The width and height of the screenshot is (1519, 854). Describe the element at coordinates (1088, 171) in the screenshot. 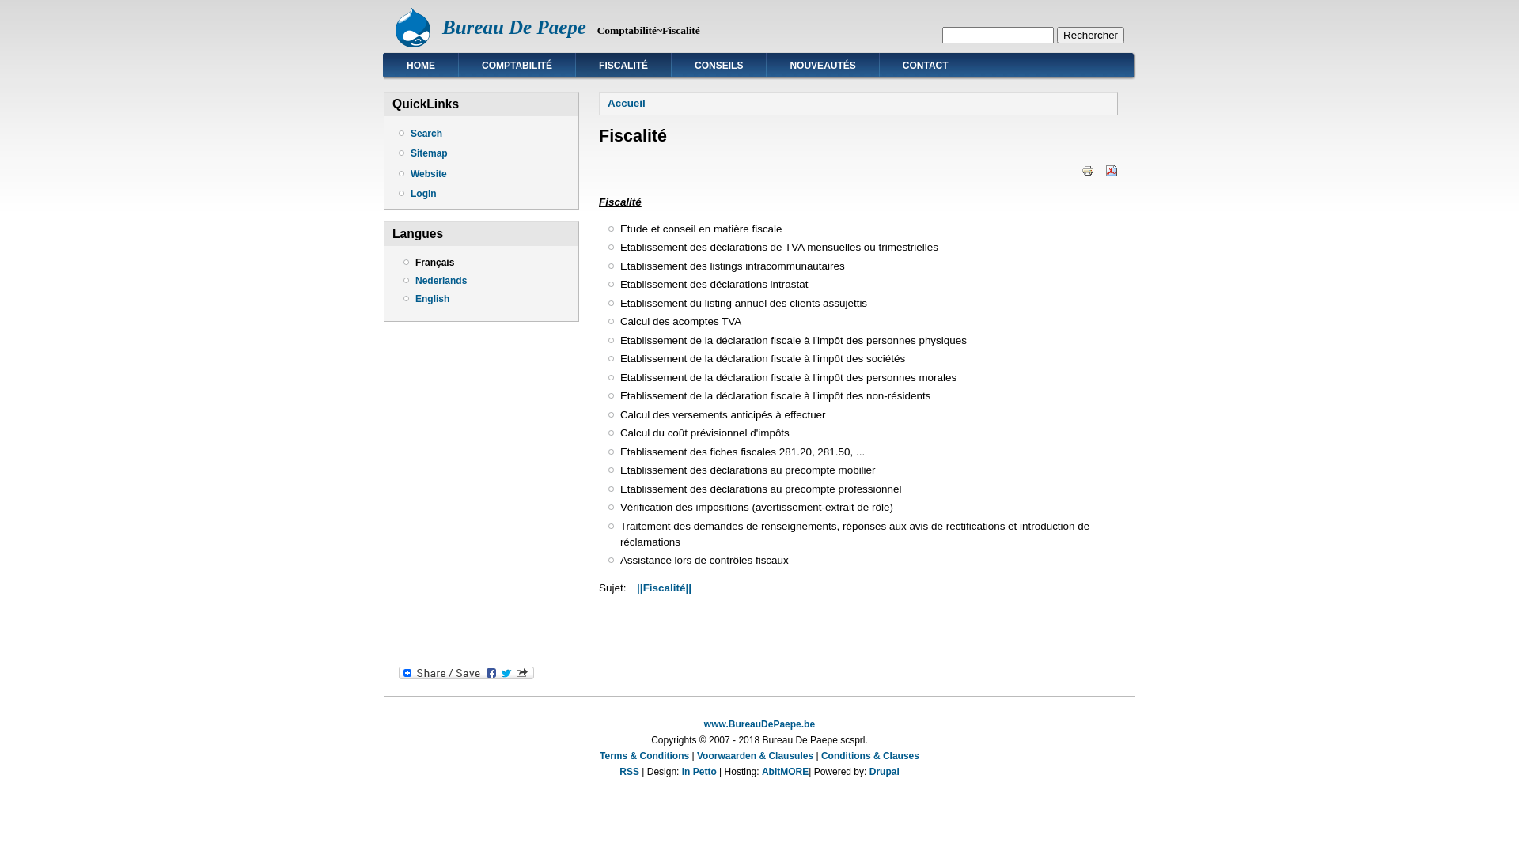

I see `Afficher une version imprimable de cette page.` at that location.